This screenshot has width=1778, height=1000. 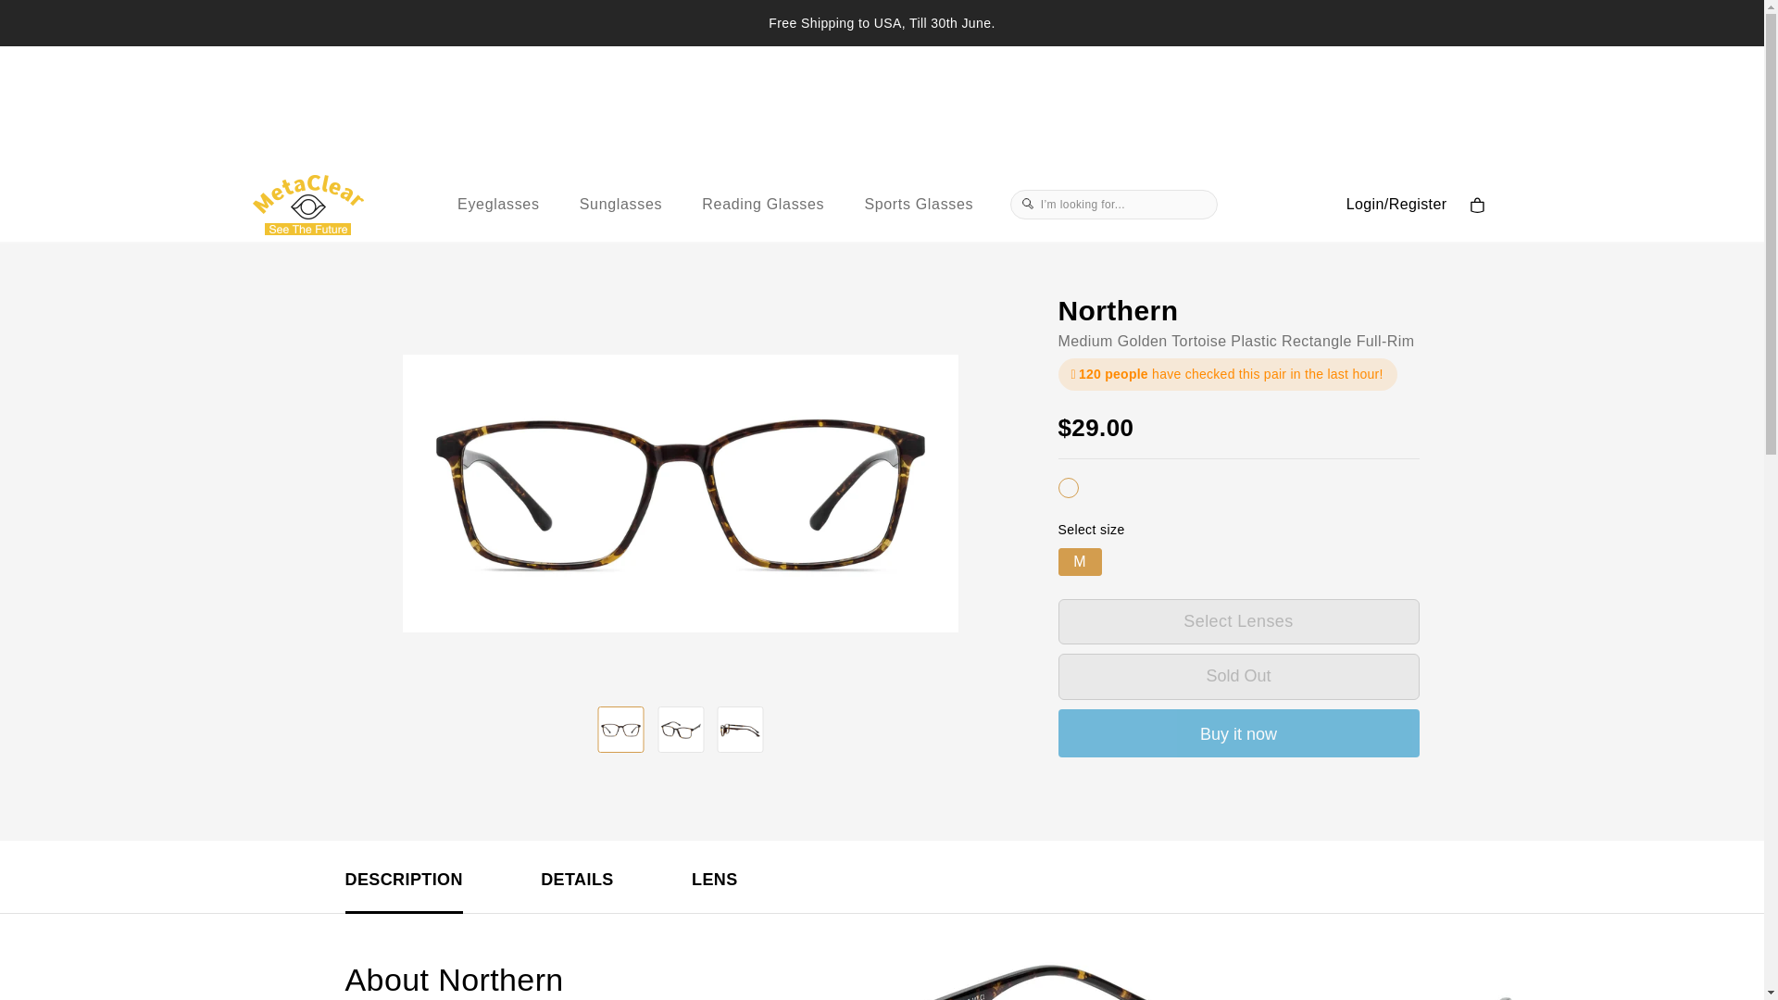 What do you see at coordinates (1238, 620) in the screenshot?
I see `Select Lenses` at bounding box center [1238, 620].